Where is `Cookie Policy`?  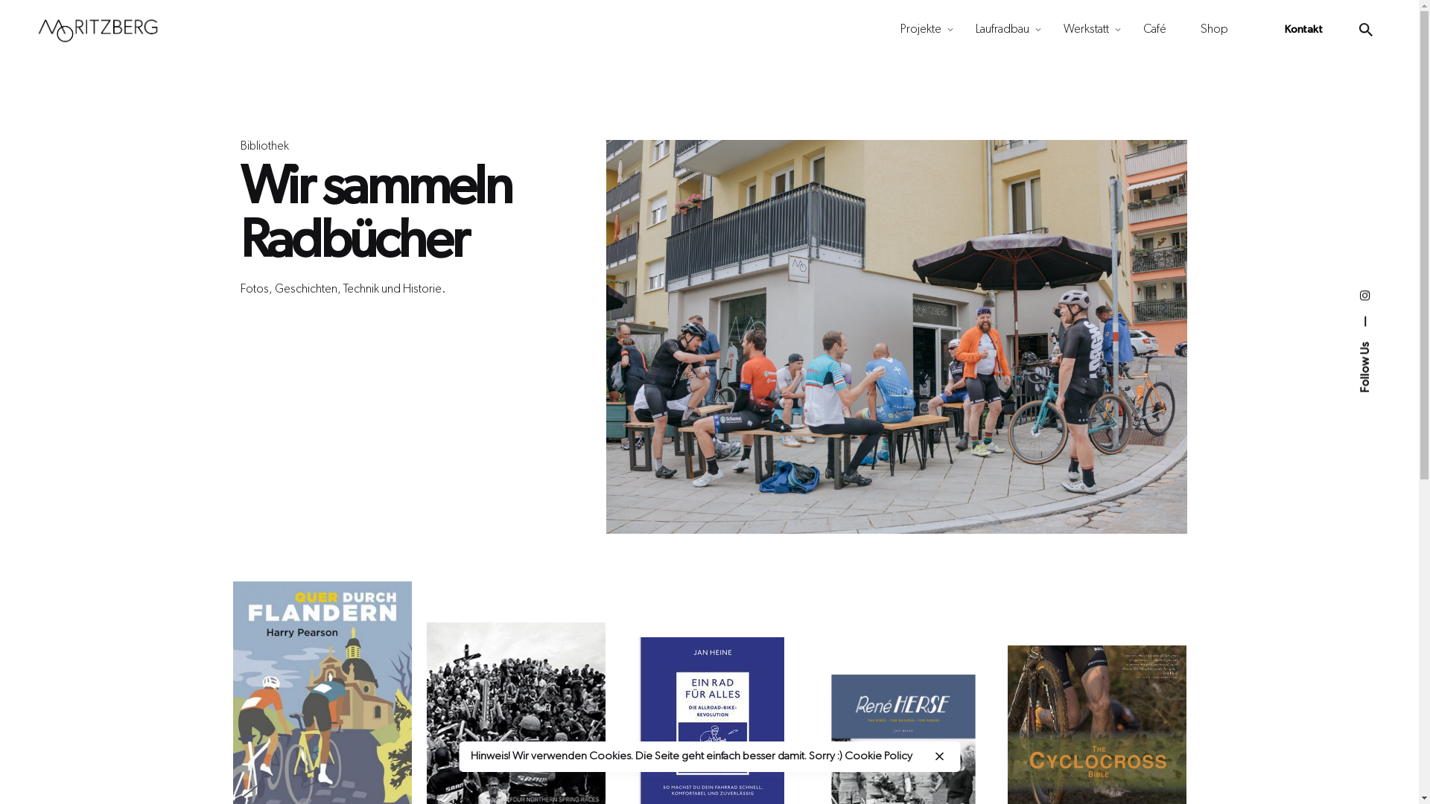 Cookie Policy is located at coordinates (879, 756).